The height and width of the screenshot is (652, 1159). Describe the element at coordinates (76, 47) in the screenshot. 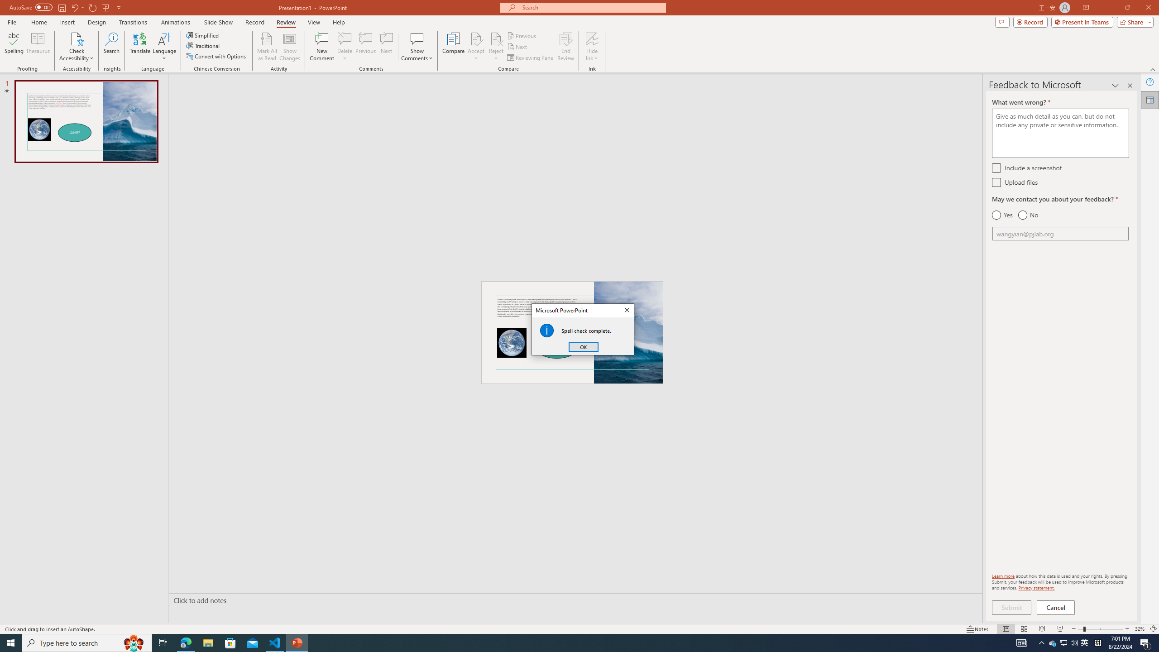

I see `Check Accessibility` at that location.